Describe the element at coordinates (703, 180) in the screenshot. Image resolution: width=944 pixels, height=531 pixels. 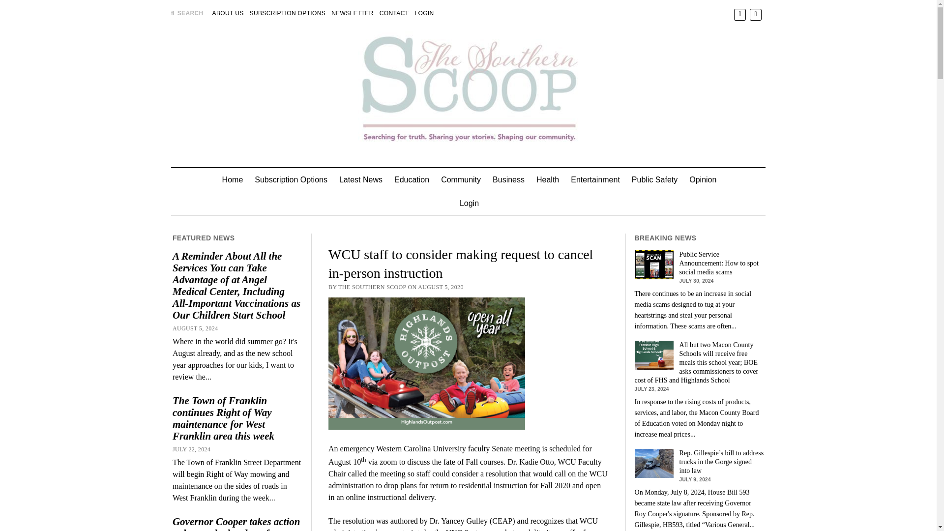
I see `Opinion` at that location.